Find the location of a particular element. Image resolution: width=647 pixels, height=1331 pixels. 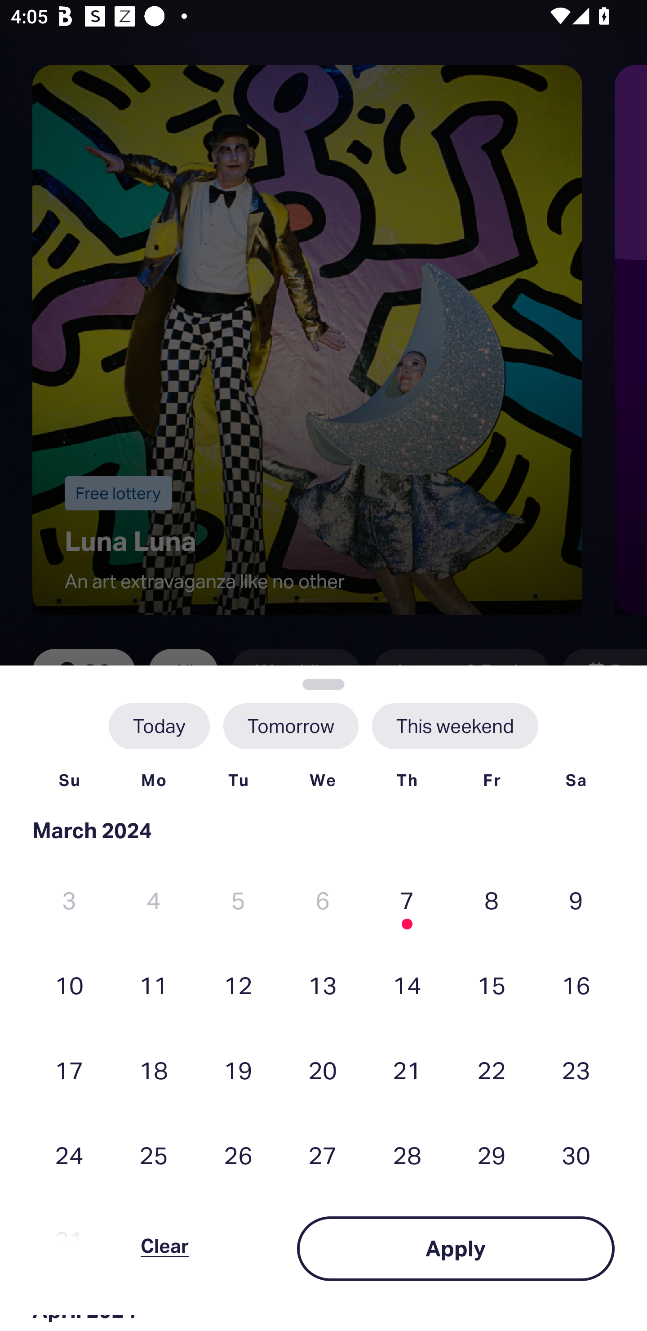

Today is located at coordinates (159, 726).